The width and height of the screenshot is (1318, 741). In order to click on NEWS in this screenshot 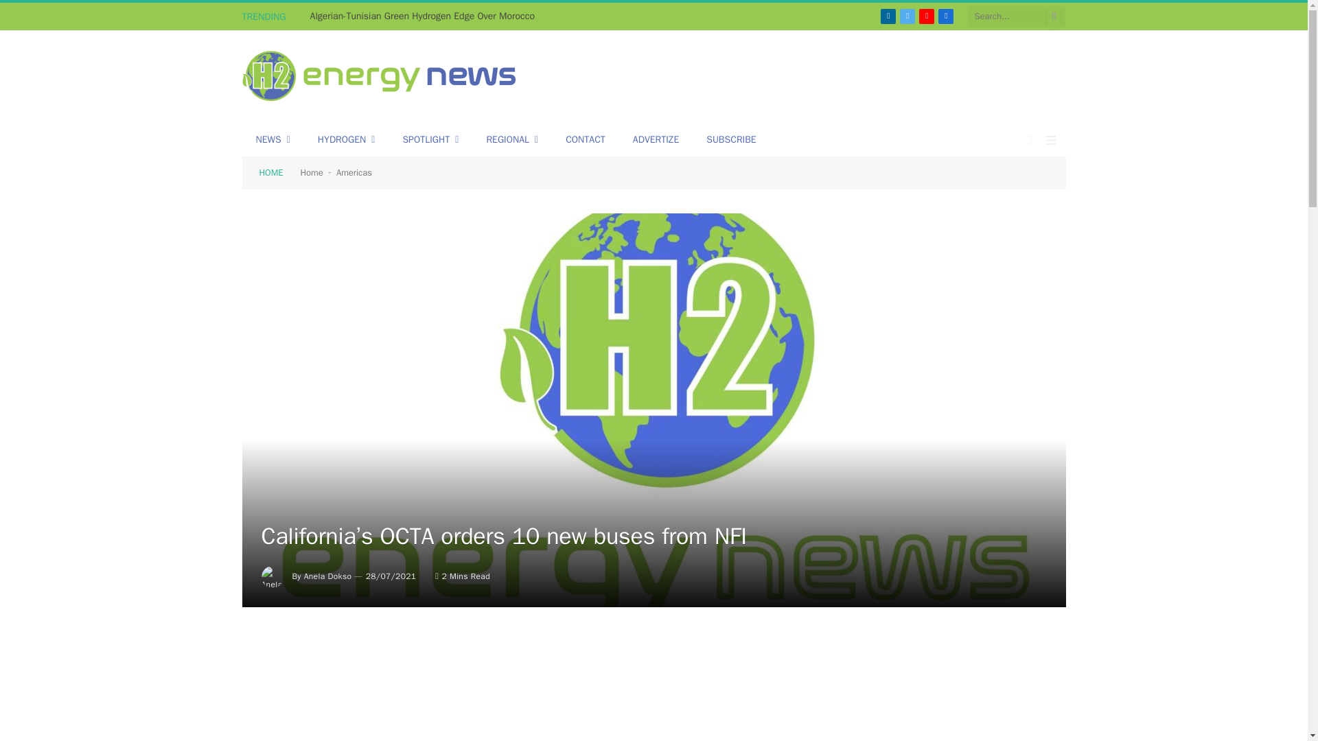, I will do `click(272, 140)`.